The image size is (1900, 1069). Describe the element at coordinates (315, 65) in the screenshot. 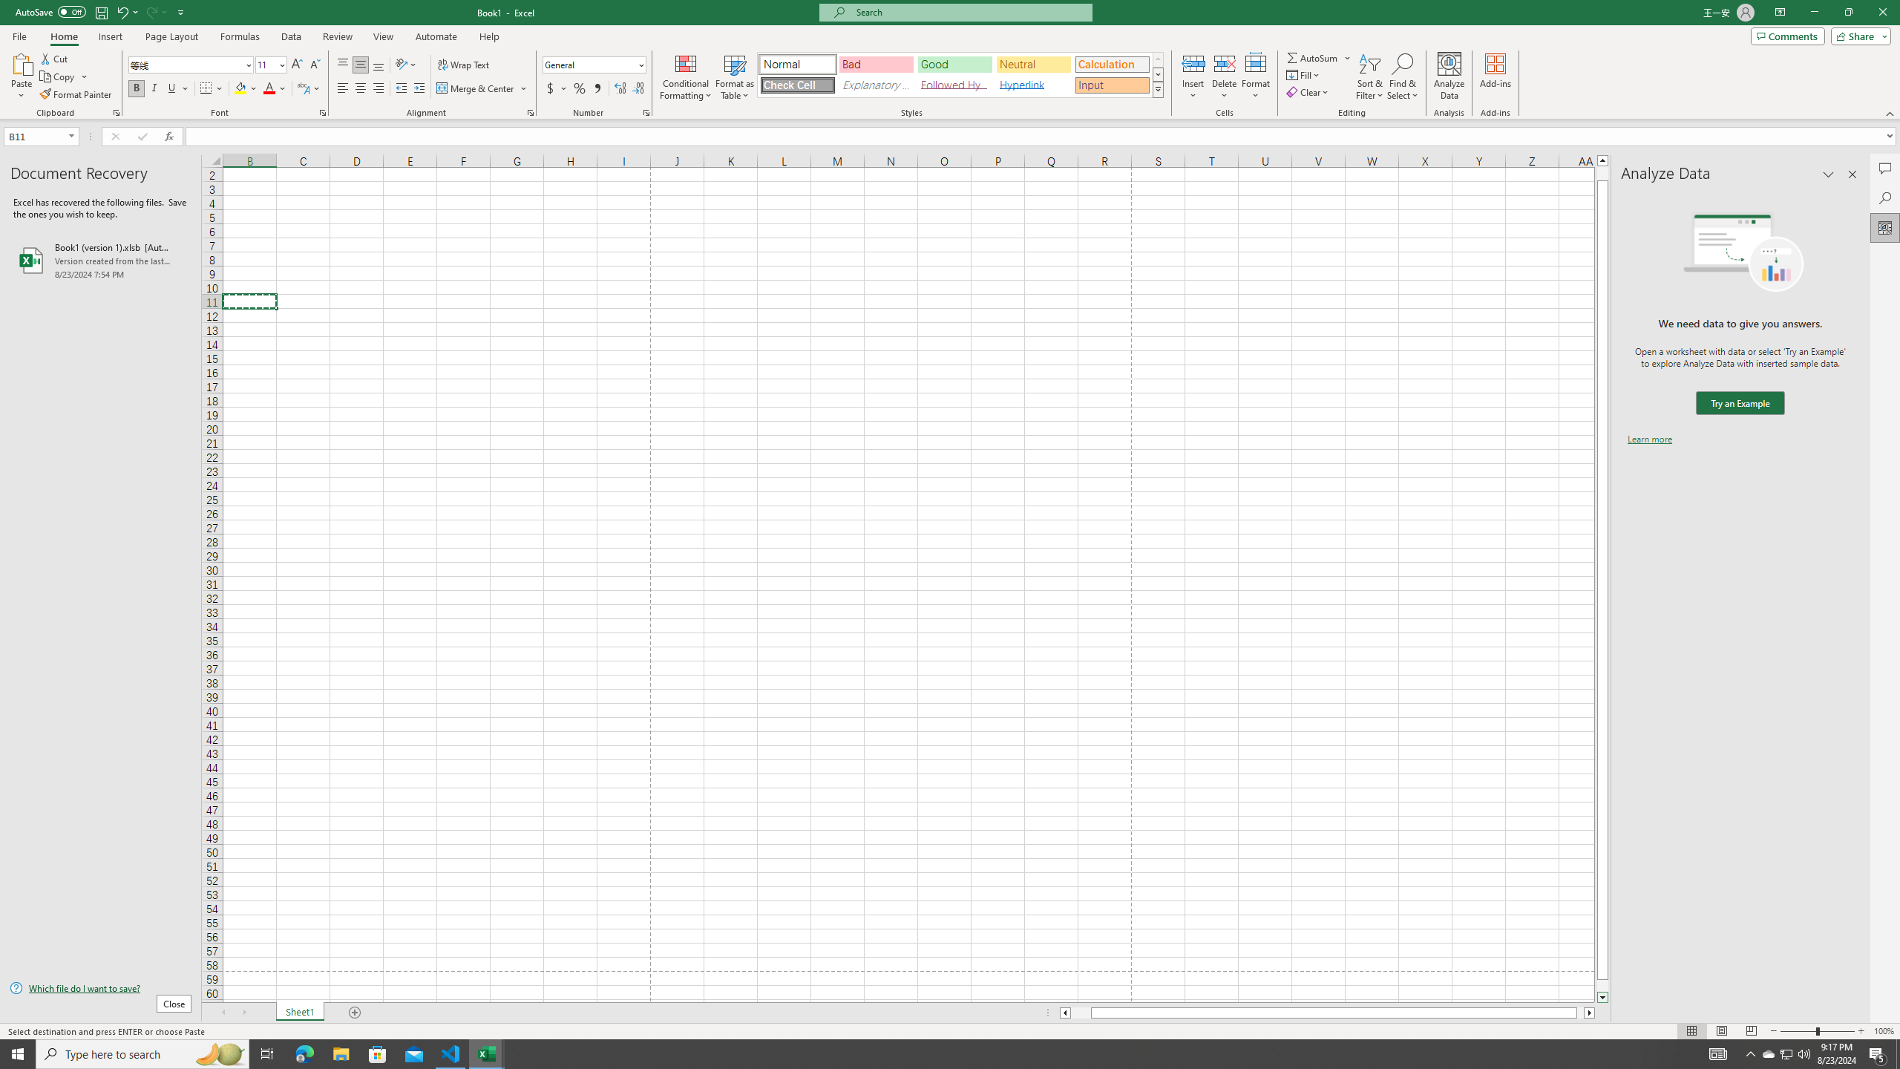

I see `Decrease Font Size` at that location.